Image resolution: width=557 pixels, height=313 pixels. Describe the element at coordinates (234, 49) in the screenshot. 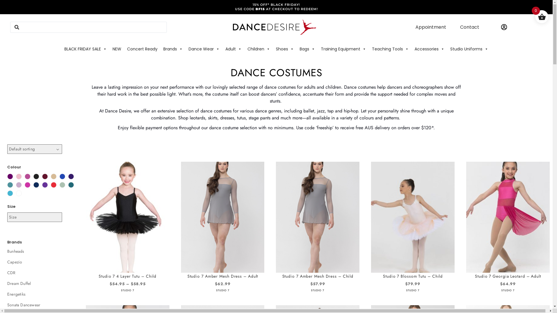

I see `Adult` at that location.